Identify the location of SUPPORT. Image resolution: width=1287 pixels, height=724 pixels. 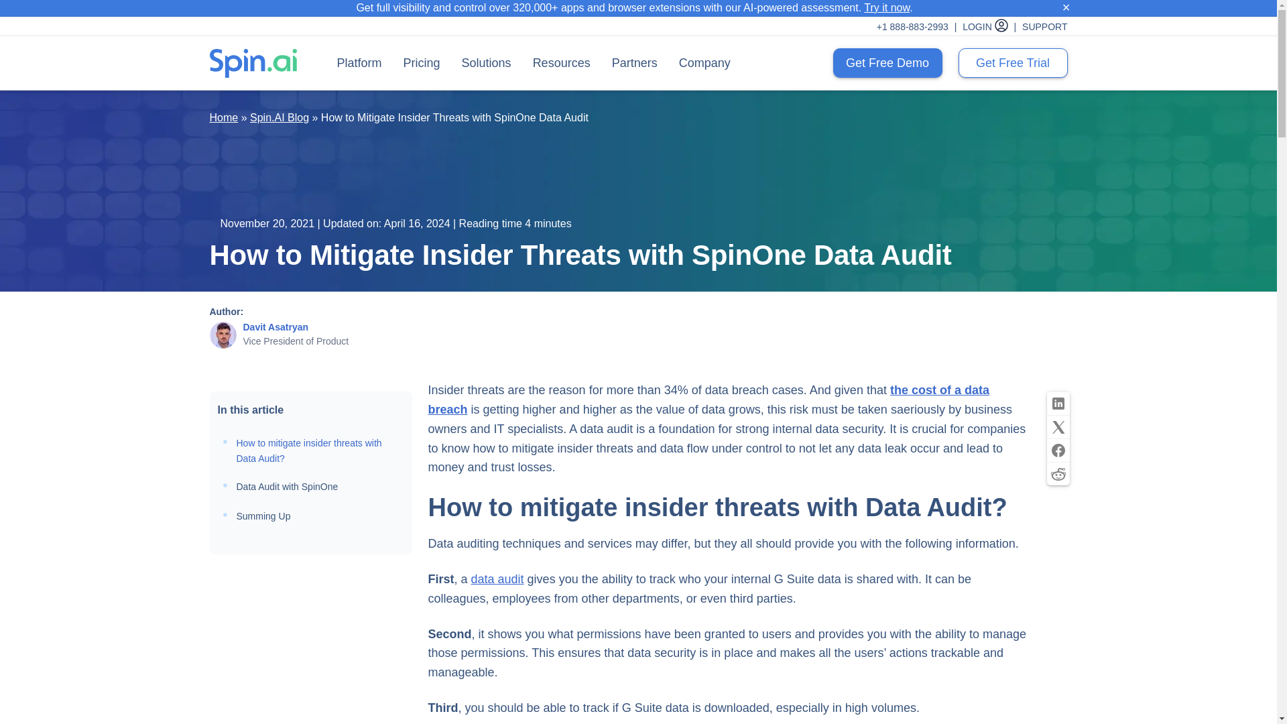
(1044, 27).